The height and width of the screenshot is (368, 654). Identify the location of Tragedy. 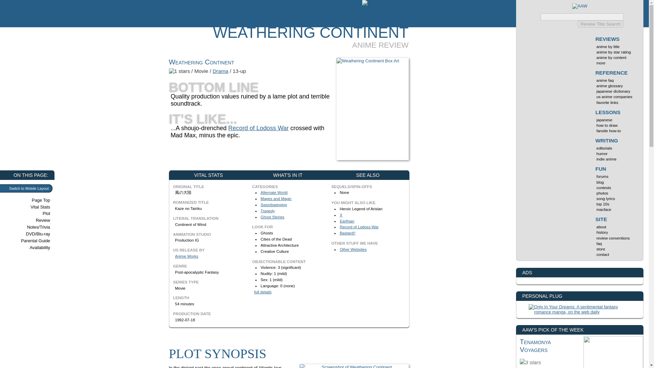
(267, 211).